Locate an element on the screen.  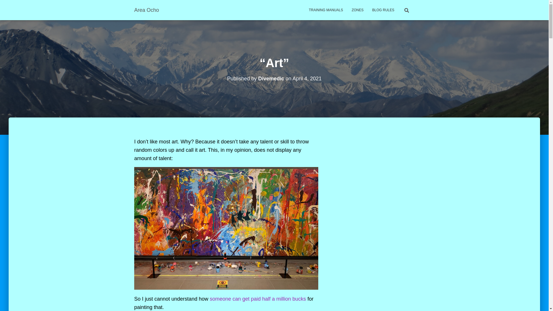
Area Ocho is located at coordinates (146, 10).